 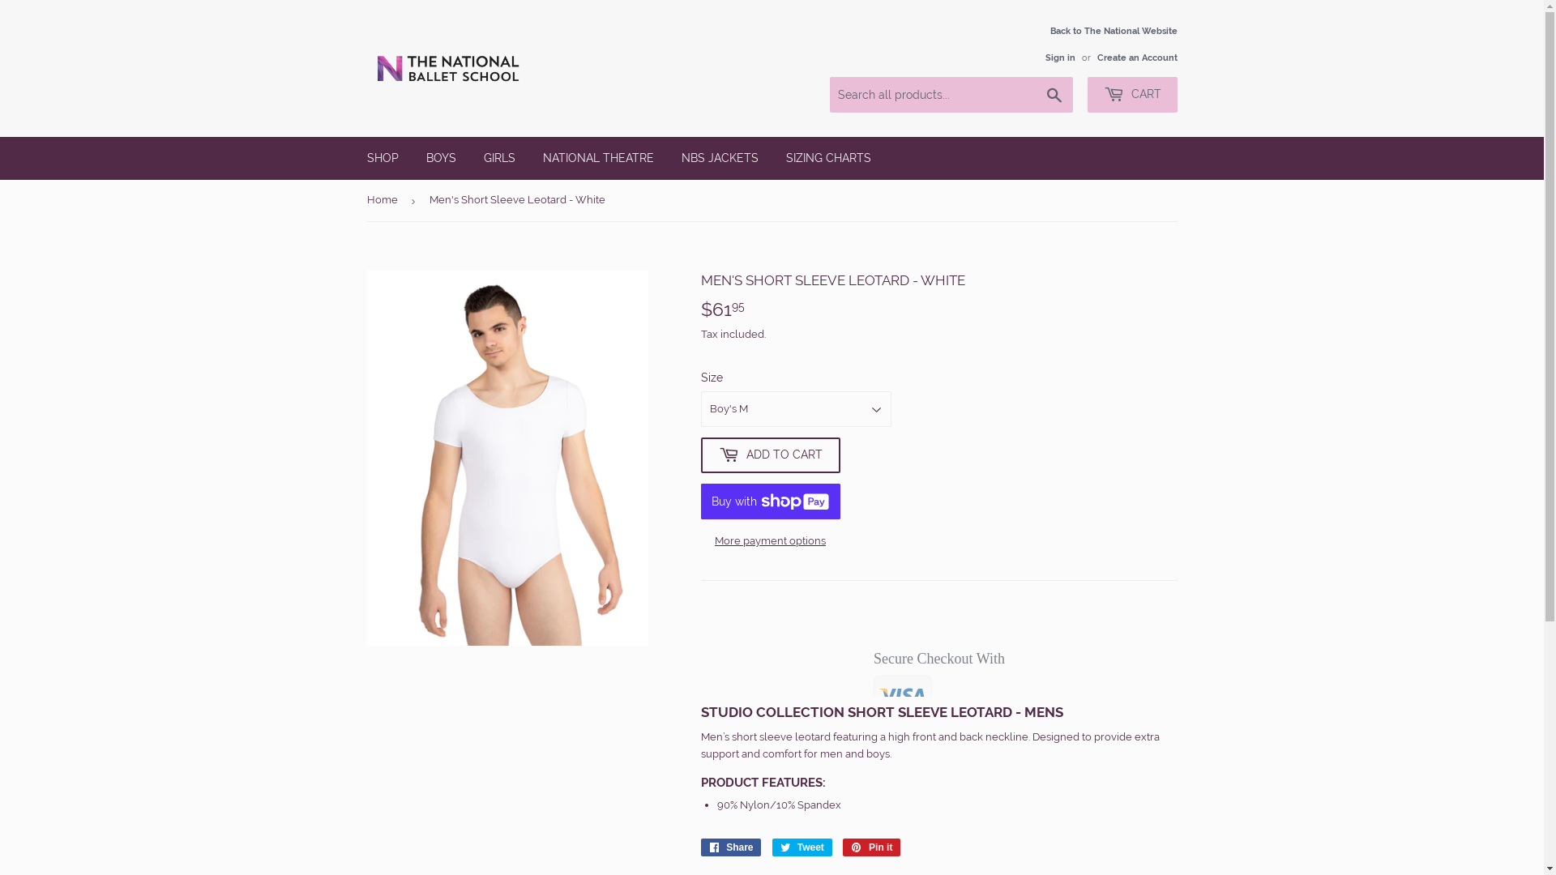 What do you see at coordinates (938, 653) in the screenshot?
I see `trust-badges-widget` at bounding box center [938, 653].